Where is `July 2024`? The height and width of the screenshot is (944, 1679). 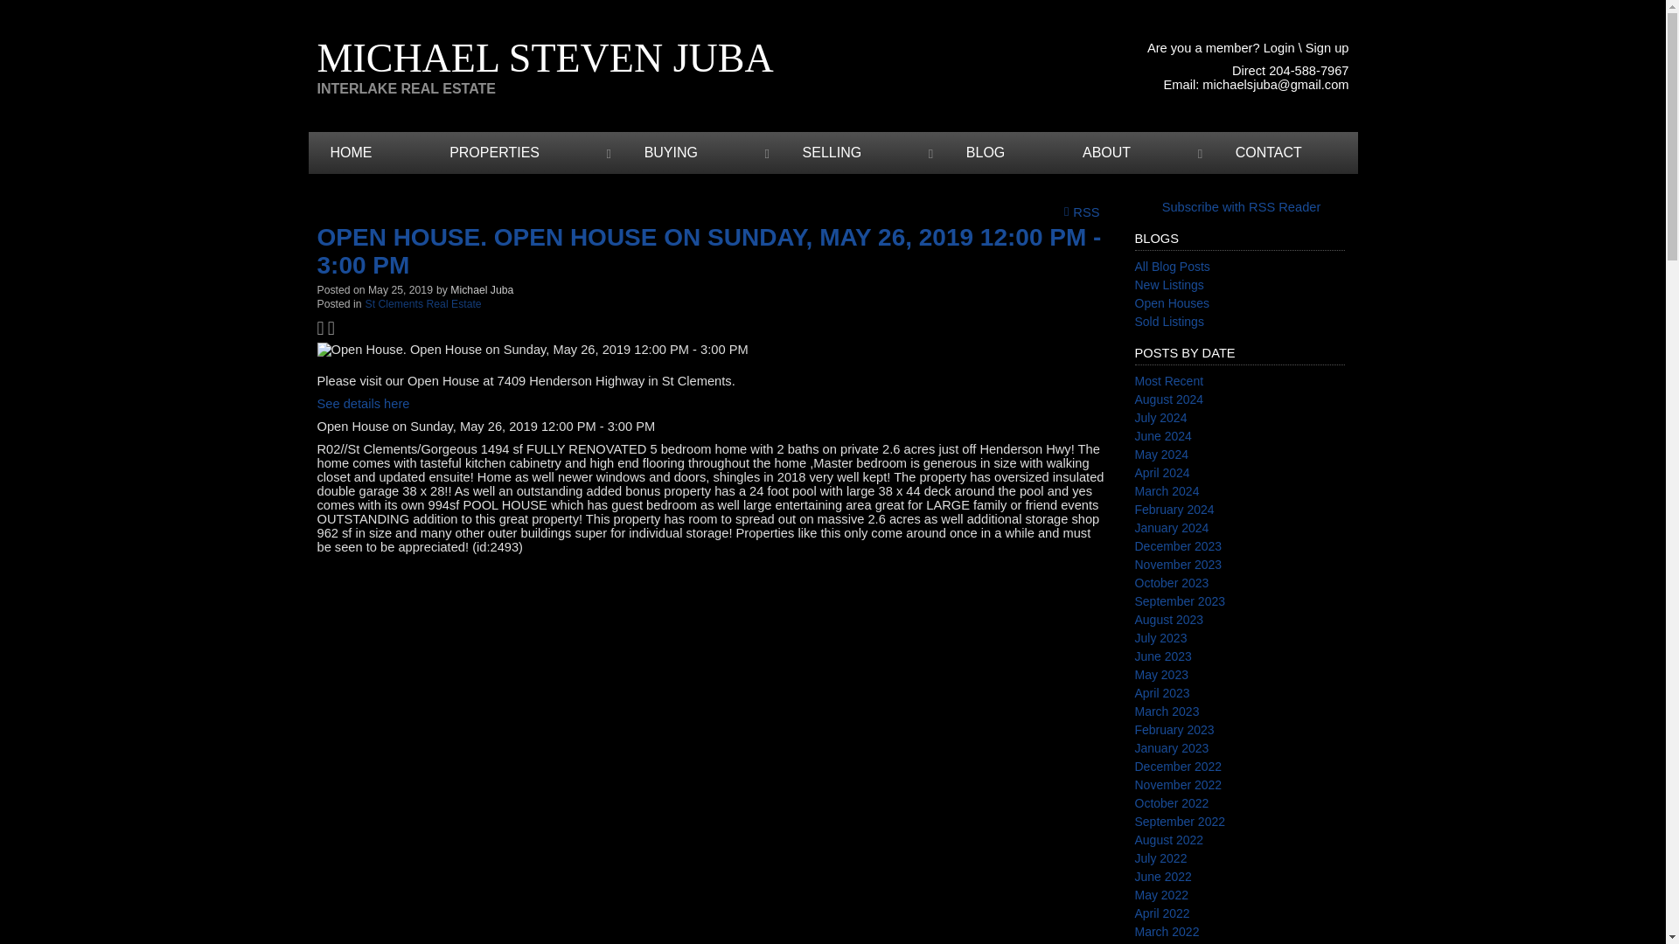
July 2024 is located at coordinates (1160, 418).